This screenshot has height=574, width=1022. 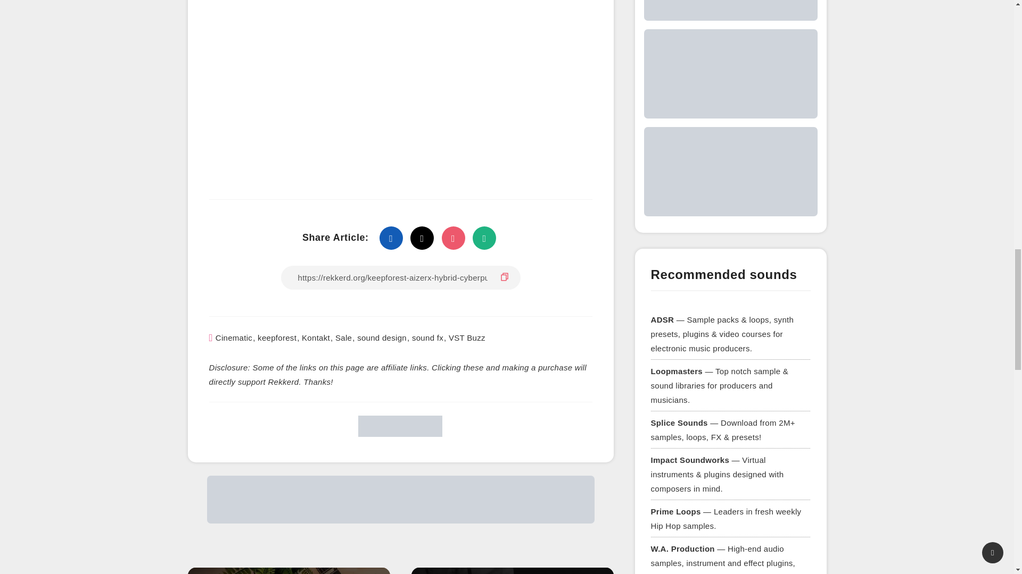 I want to click on sound design, so click(x=382, y=337).